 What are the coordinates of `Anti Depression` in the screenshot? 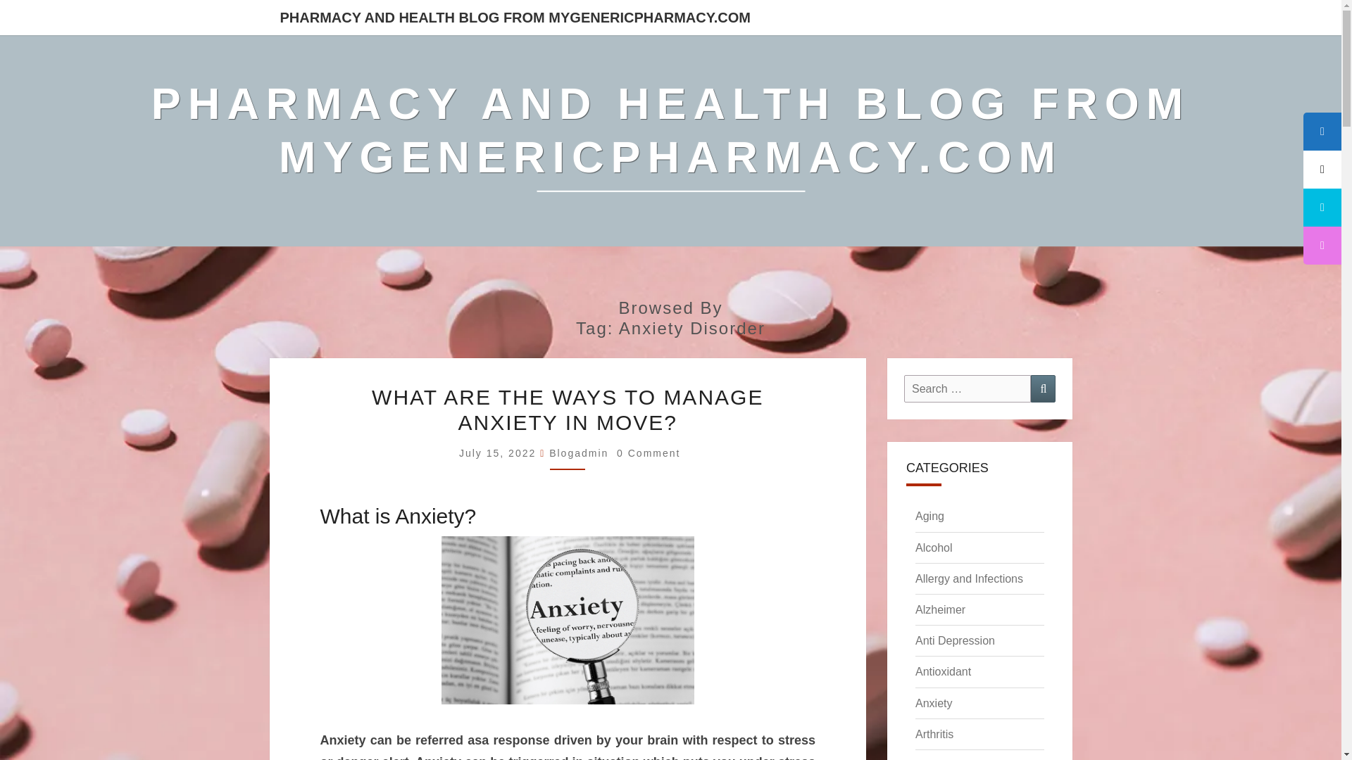 It's located at (955, 640).